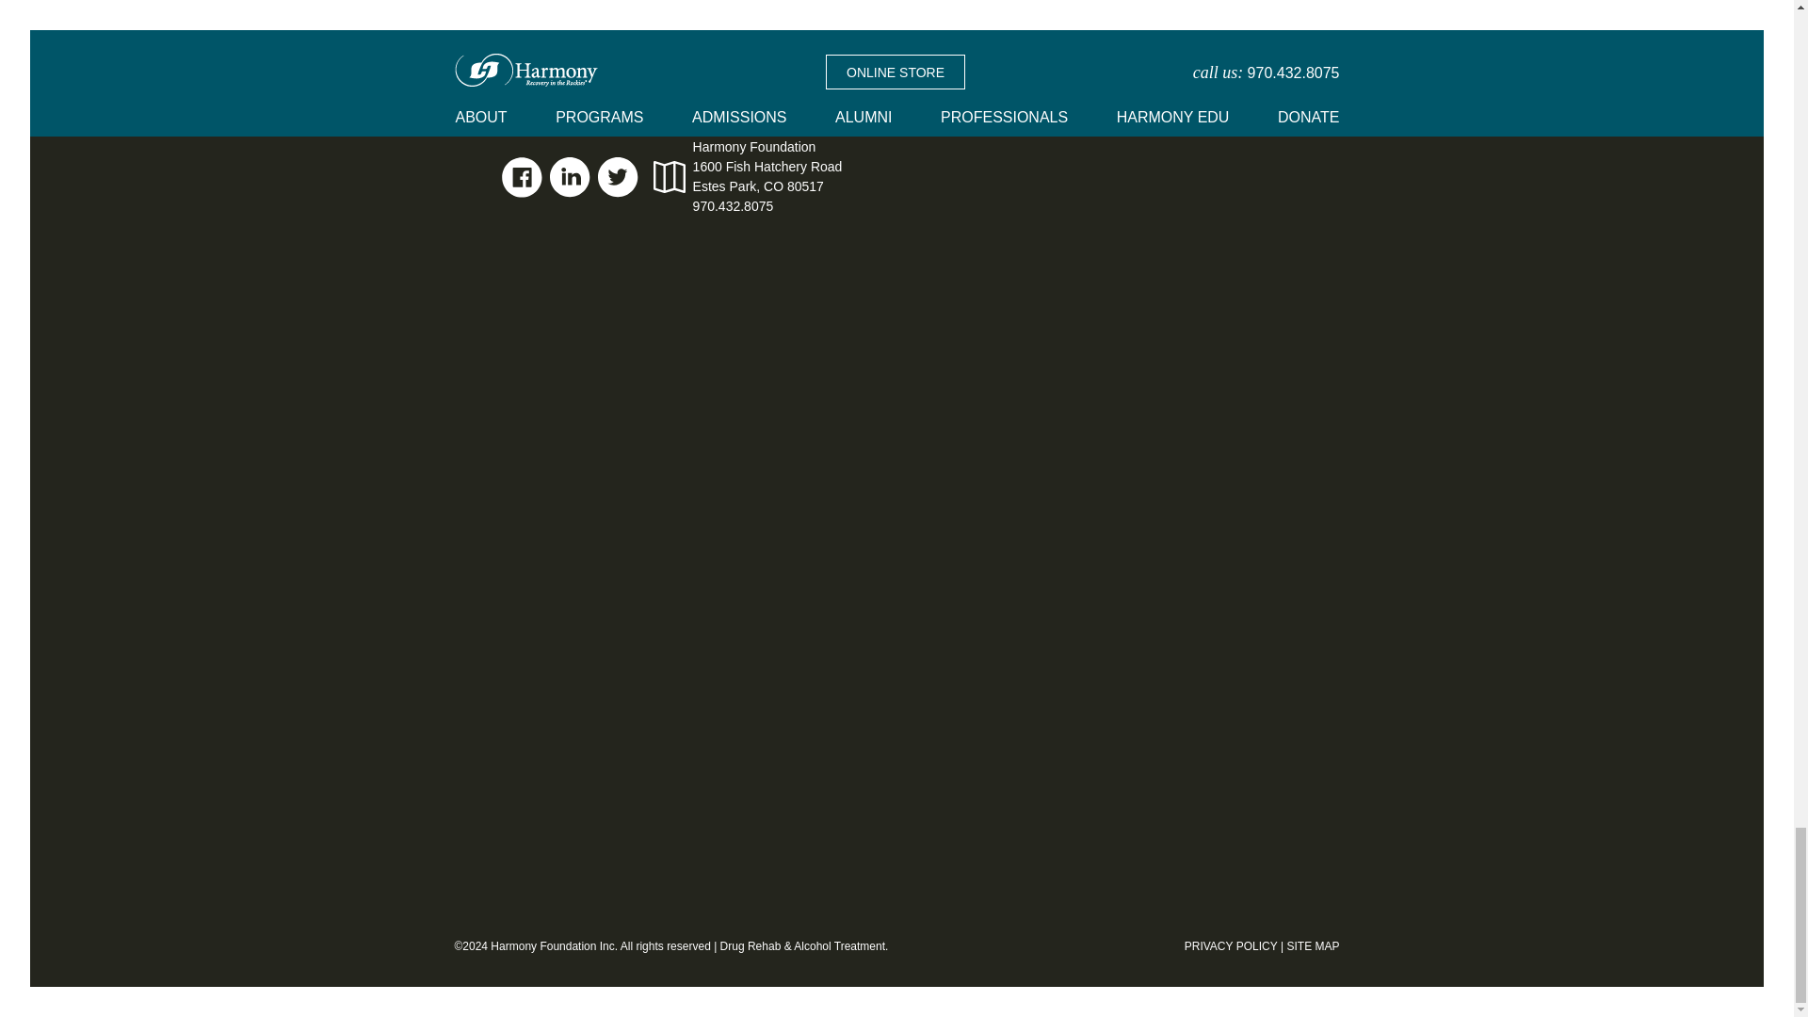 This screenshot has height=1017, width=1808. What do you see at coordinates (669, 177) in the screenshot?
I see `map` at bounding box center [669, 177].